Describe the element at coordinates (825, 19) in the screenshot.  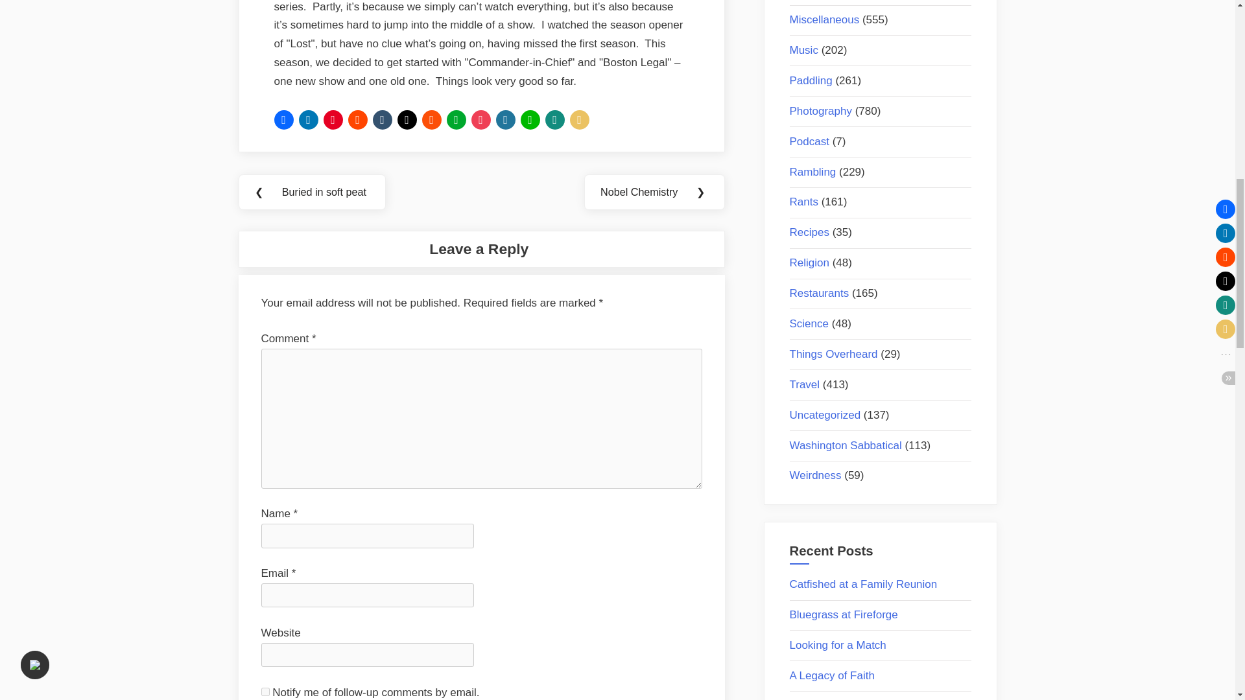
I see `Miscellaneous` at that location.